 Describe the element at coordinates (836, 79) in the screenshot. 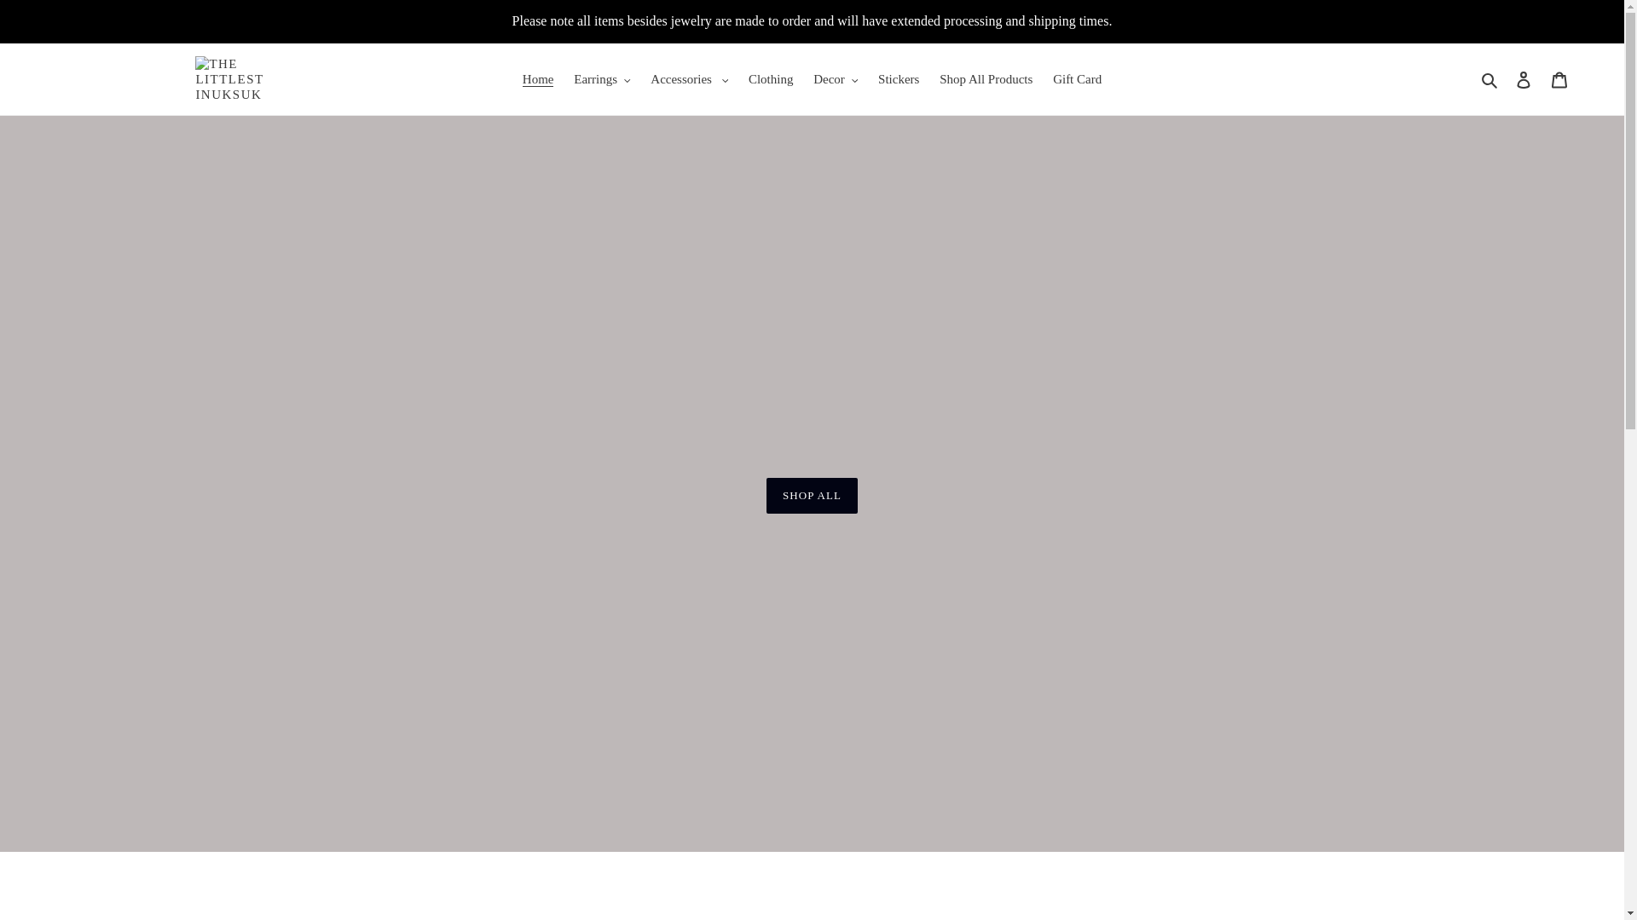

I see `Decor` at that location.